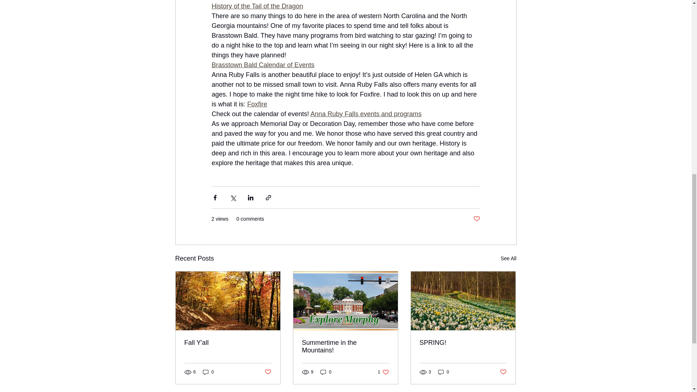  I want to click on Foxfire, so click(326, 372).